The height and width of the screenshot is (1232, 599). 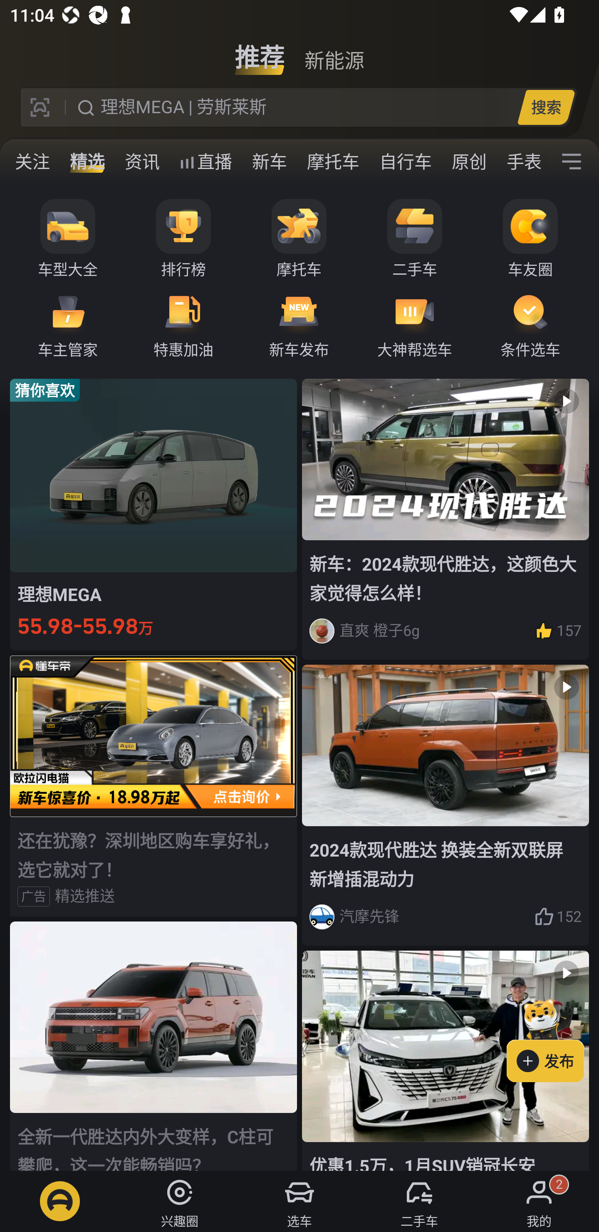 I want to click on 157, so click(x=558, y=631).